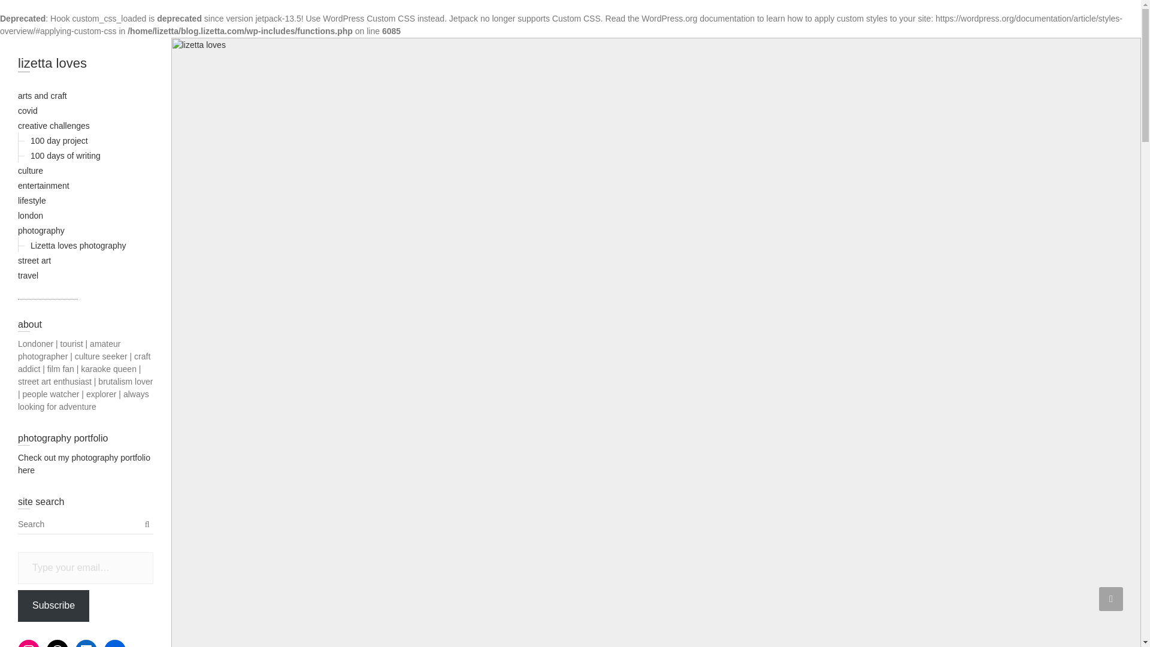 This screenshot has height=647, width=1150. Describe the element at coordinates (41, 230) in the screenshot. I see `photography` at that location.